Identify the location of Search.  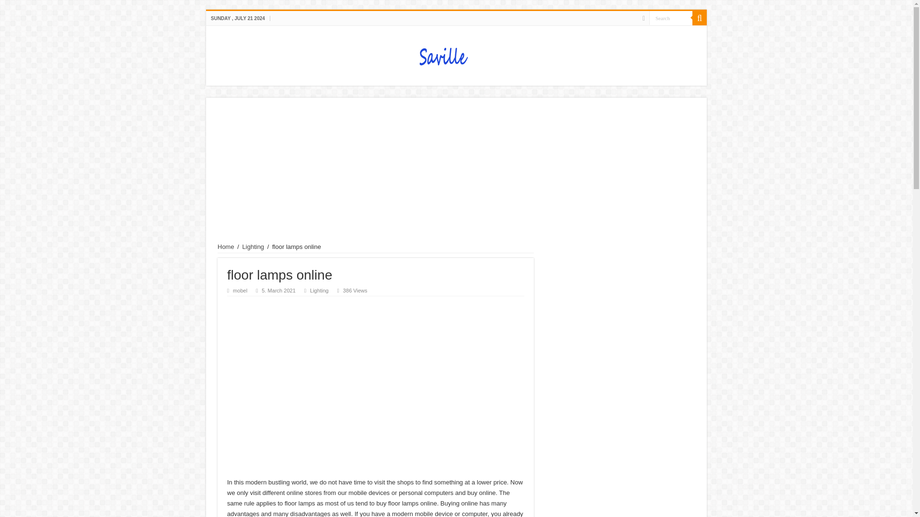
(700, 18).